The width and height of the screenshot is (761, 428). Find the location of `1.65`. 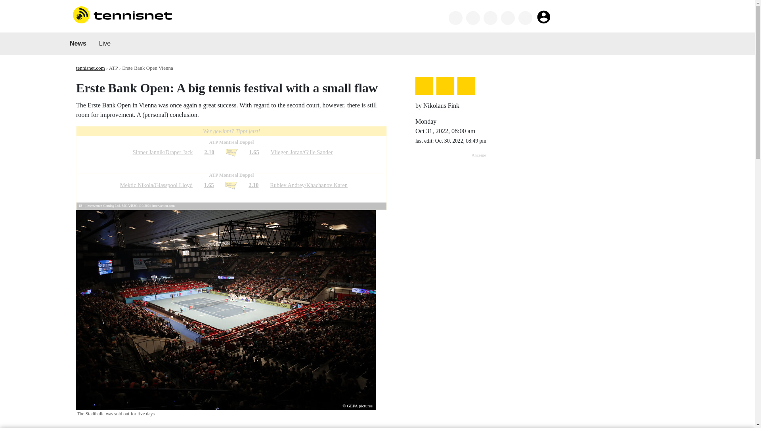

1.65 is located at coordinates (208, 185).